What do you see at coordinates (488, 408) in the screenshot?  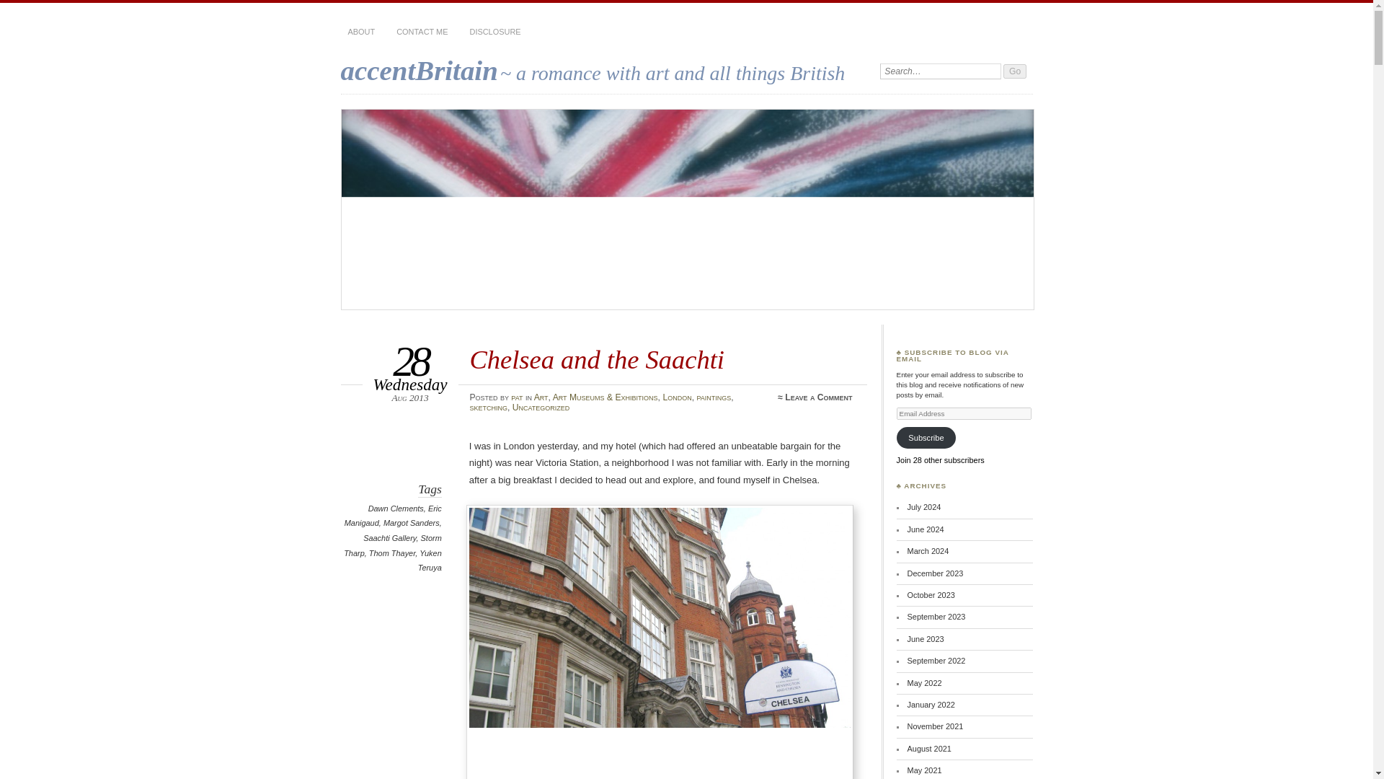 I see `sketching` at bounding box center [488, 408].